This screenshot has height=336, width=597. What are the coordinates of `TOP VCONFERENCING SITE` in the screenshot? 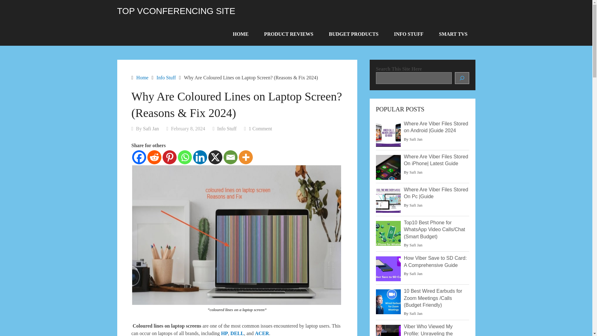 It's located at (176, 11).